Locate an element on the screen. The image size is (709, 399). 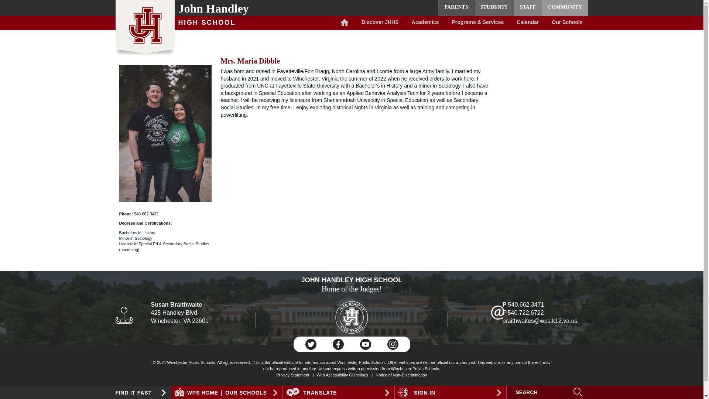
Finalsite - all rights reserved is located at coordinates (137, 393).